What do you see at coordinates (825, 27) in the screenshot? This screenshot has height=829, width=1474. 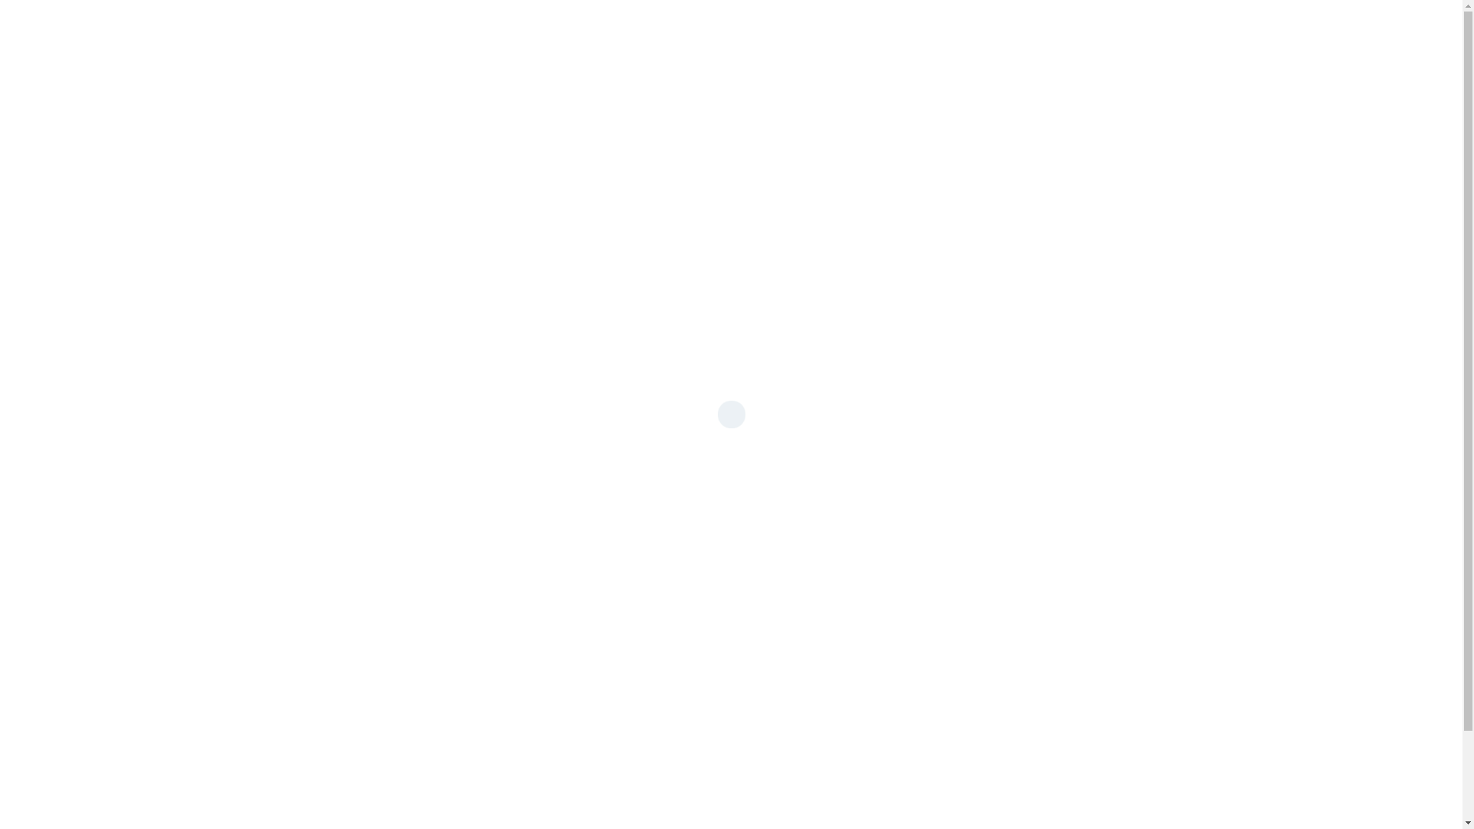 I see `Unsere Maschinen` at bounding box center [825, 27].